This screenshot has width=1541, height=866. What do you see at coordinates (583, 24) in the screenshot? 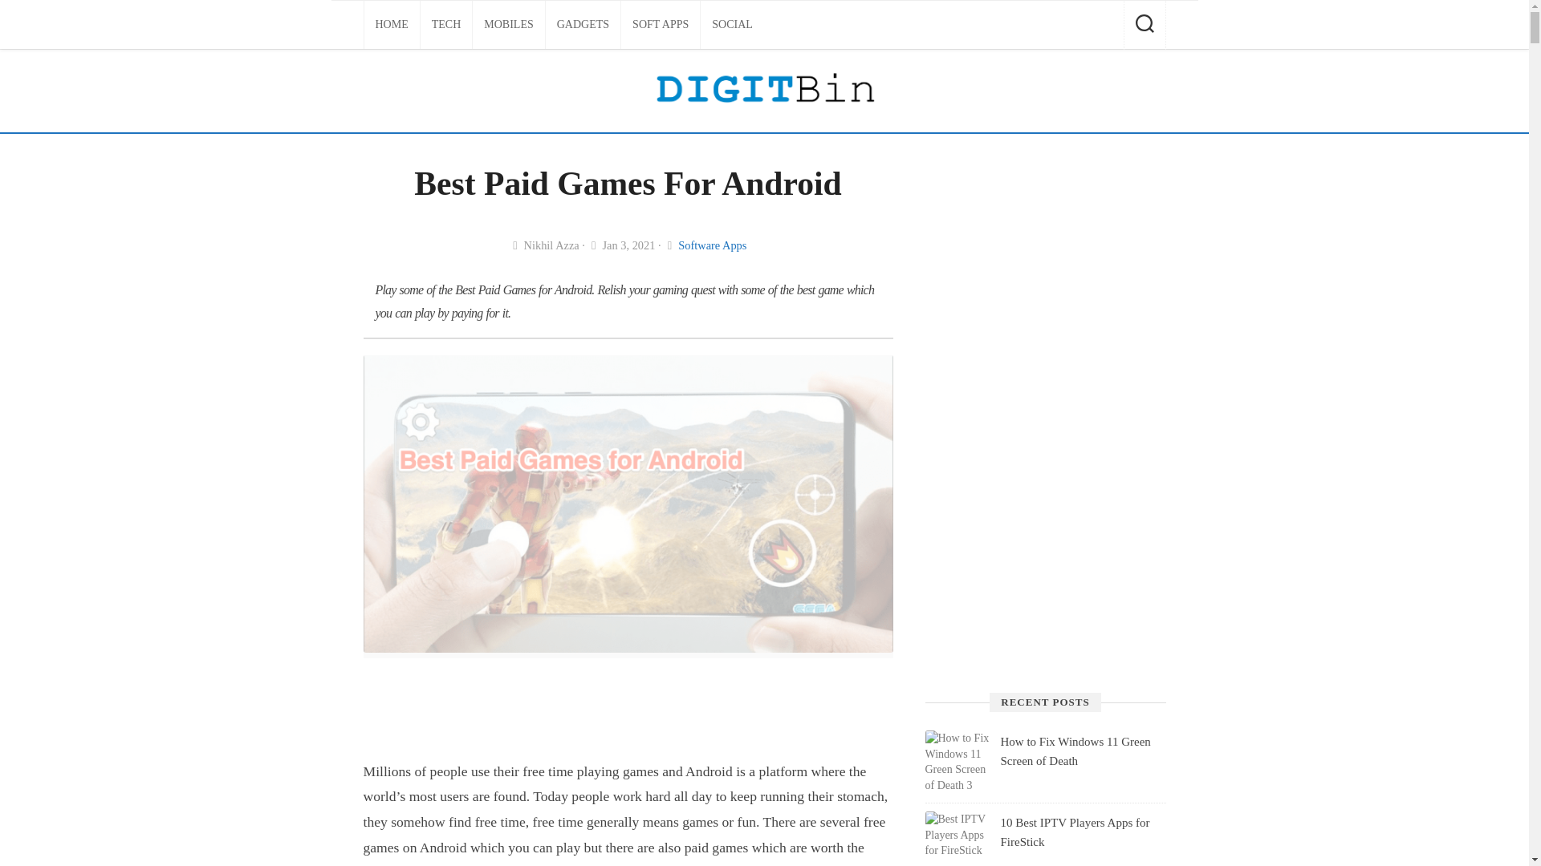
I see `GADGETS` at bounding box center [583, 24].